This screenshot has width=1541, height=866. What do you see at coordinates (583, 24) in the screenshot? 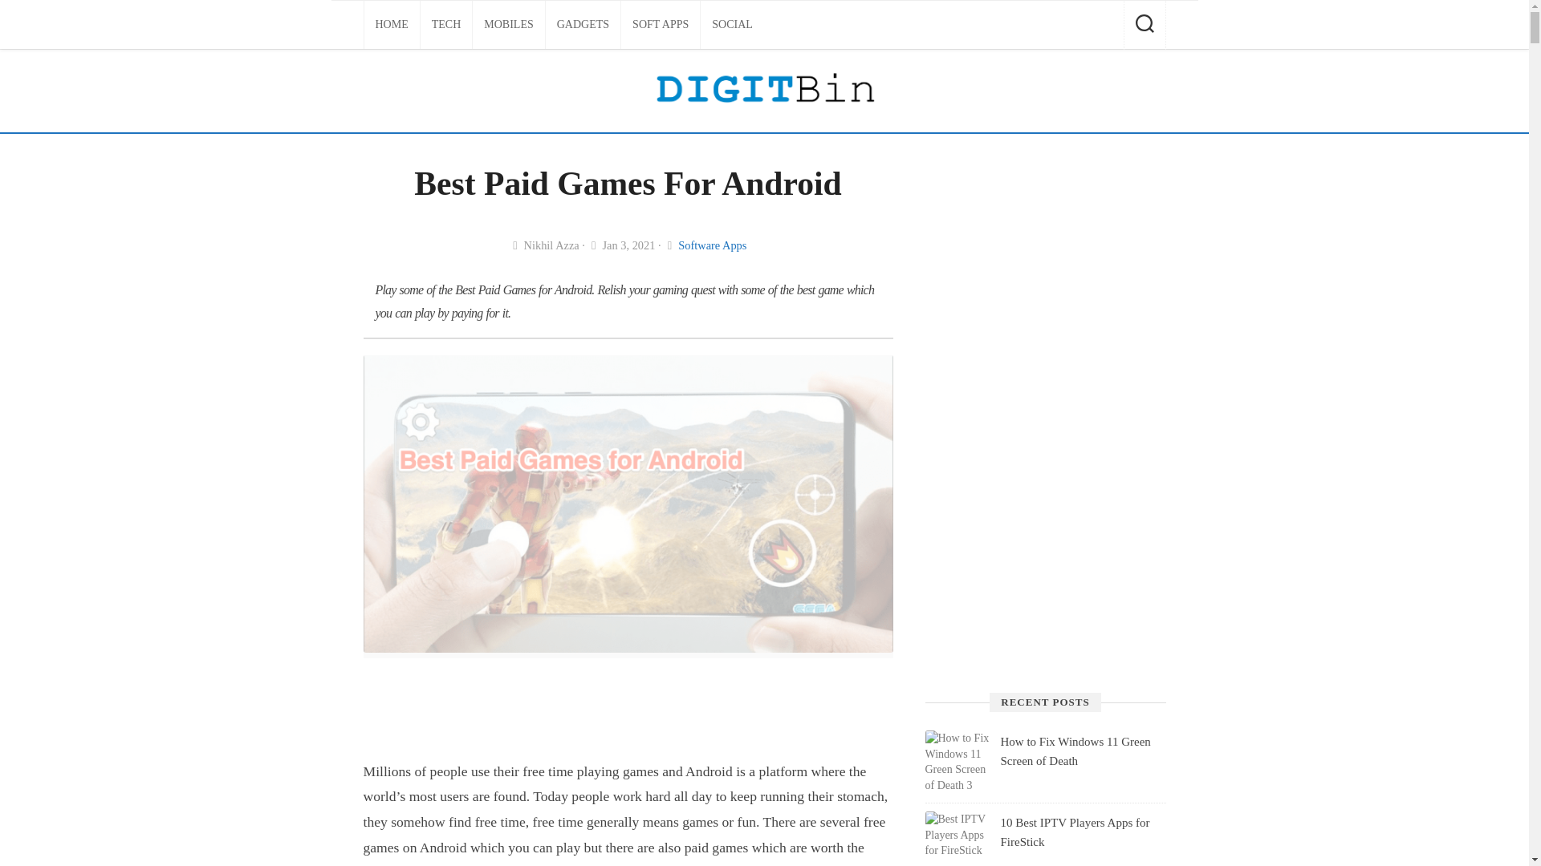
I see `GADGETS` at bounding box center [583, 24].